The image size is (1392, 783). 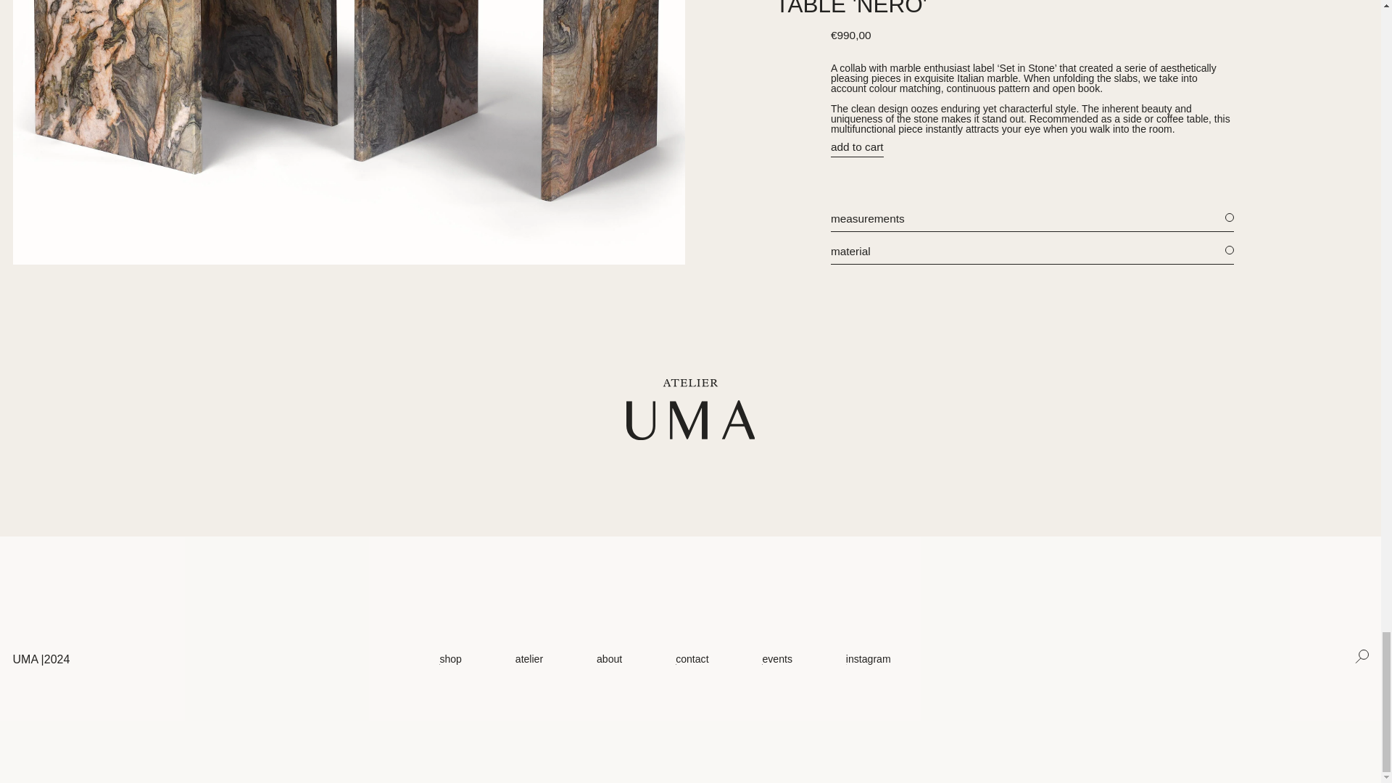 I want to click on instagram, so click(x=869, y=658).